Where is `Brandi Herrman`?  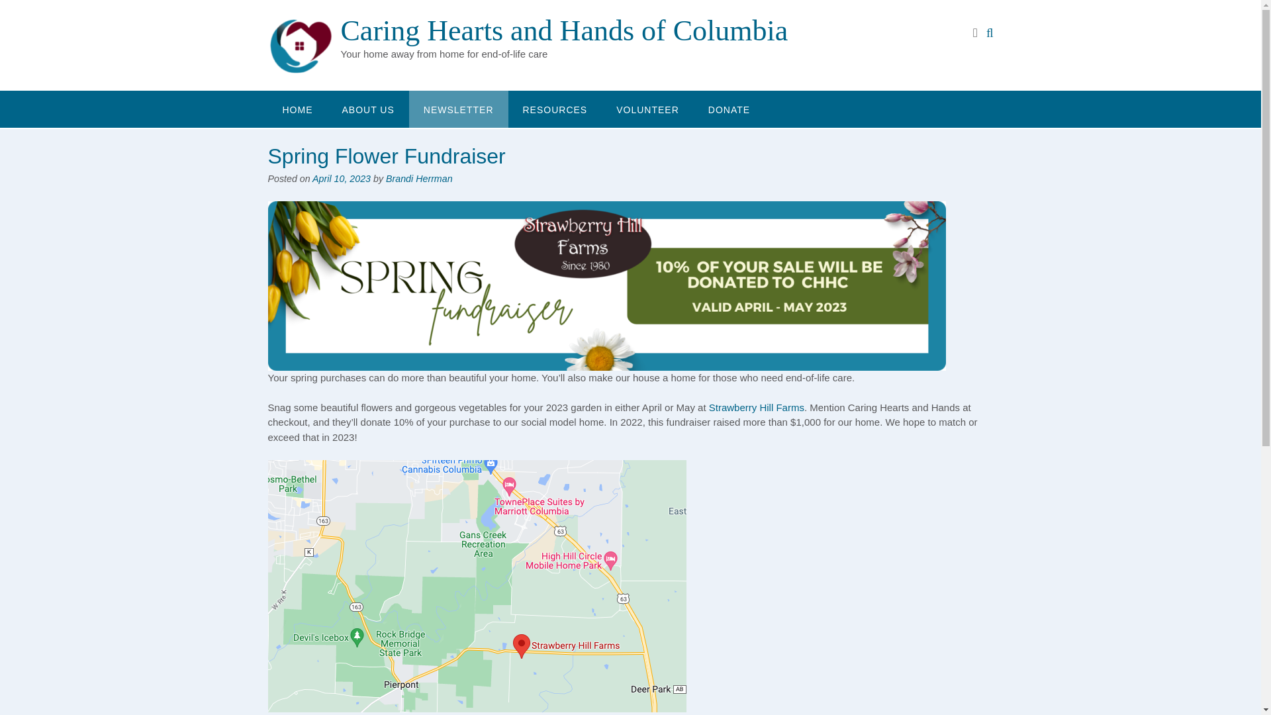
Brandi Herrman is located at coordinates (419, 179).